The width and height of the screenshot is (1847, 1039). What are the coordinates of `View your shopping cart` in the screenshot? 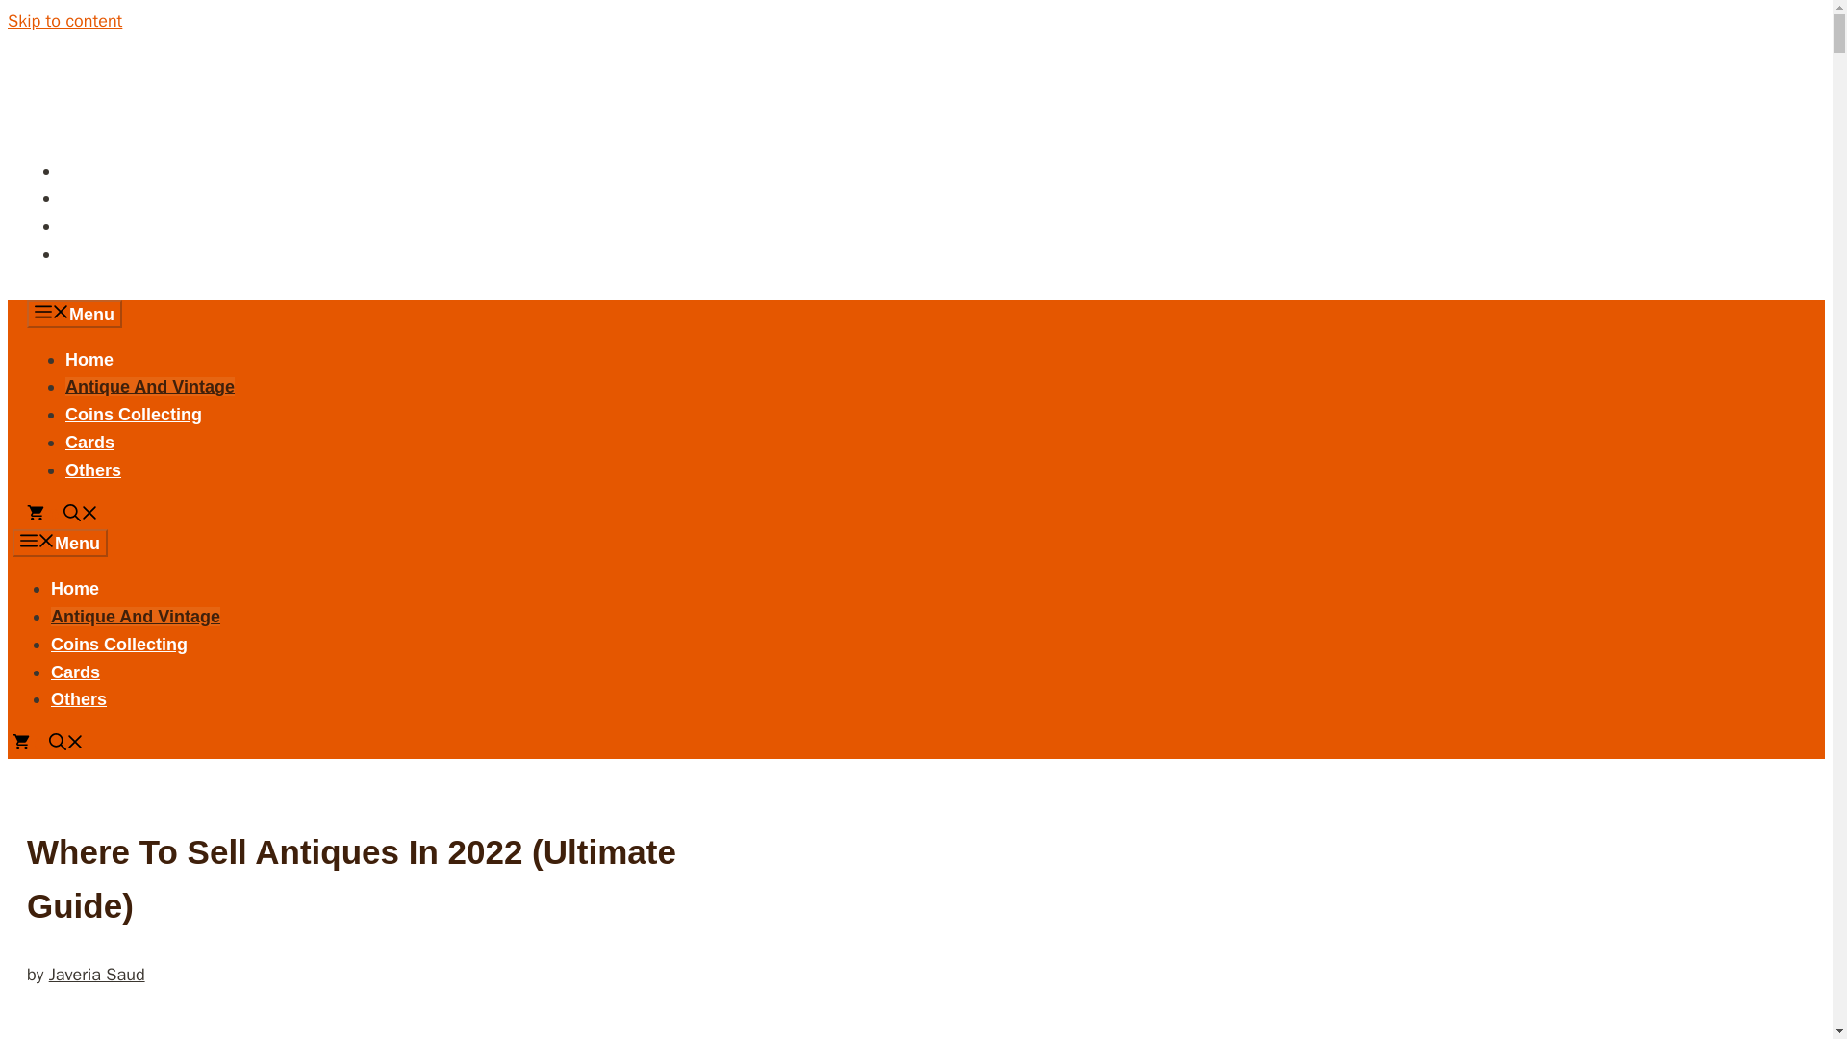 It's located at (29, 745).